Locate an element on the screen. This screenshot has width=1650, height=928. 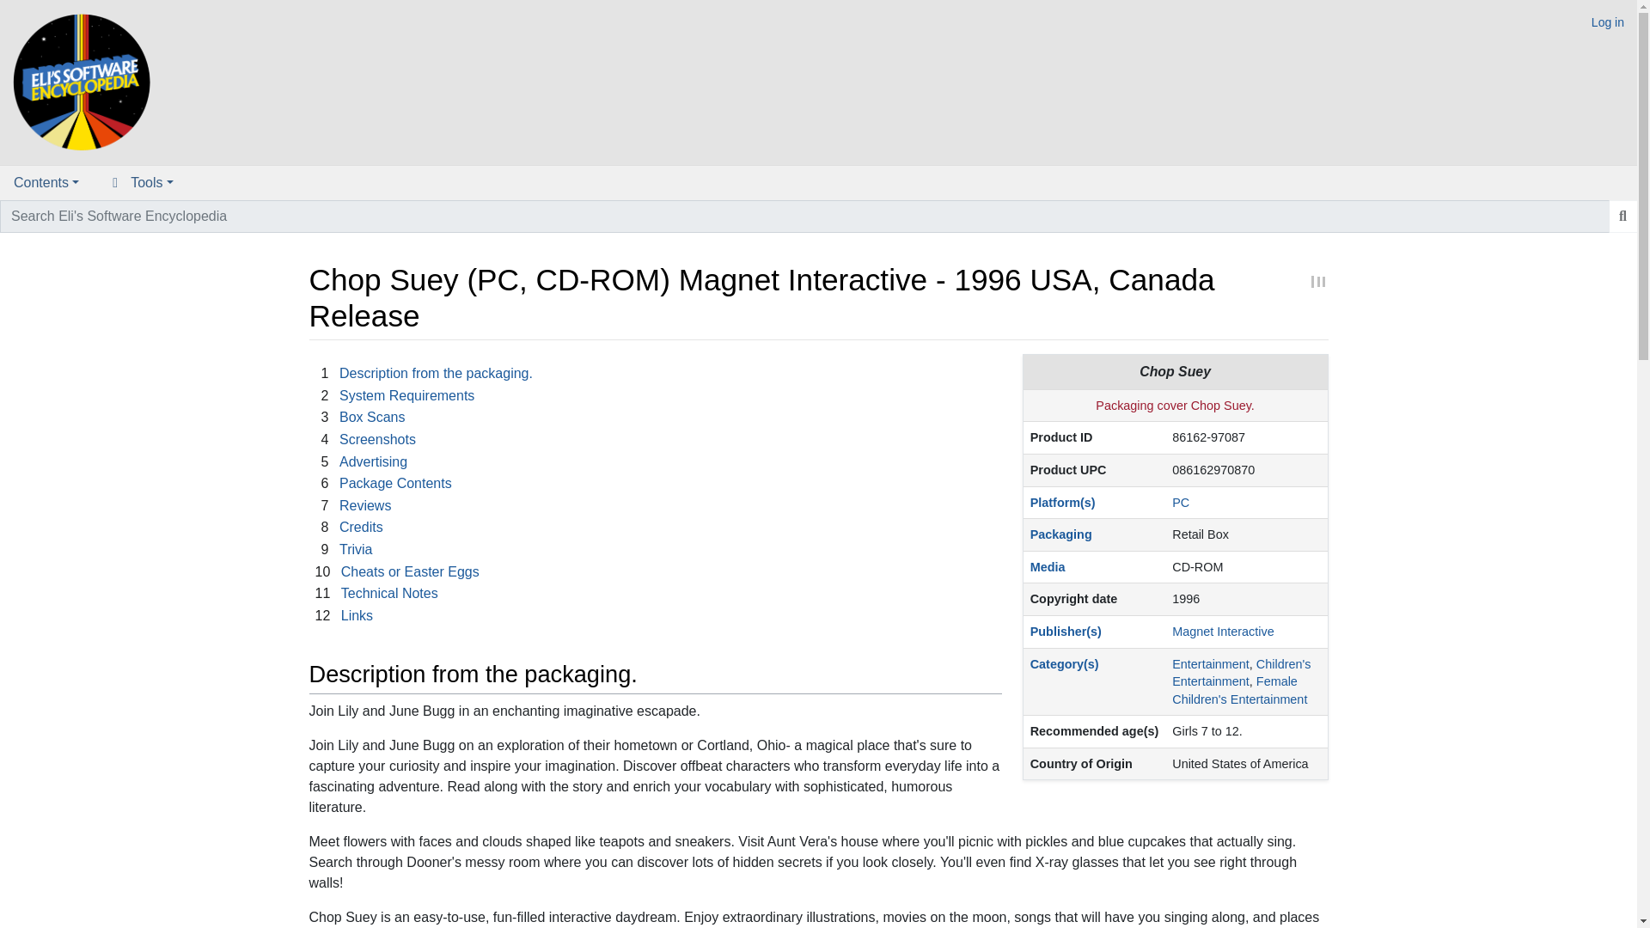
File:86162-97087.jpg is located at coordinates (1174, 406).